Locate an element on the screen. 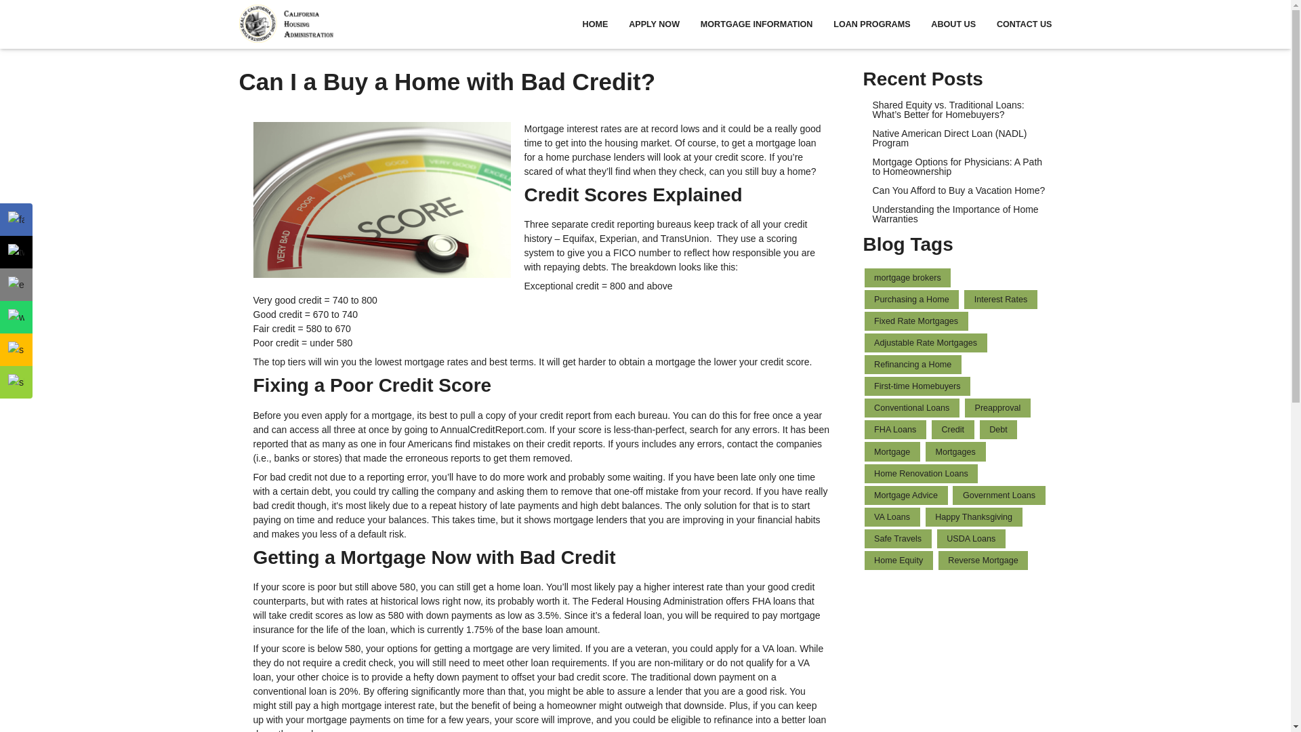 This screenshot has width=1301, height=732. ABOUT US is located at coordinates (953, 24).